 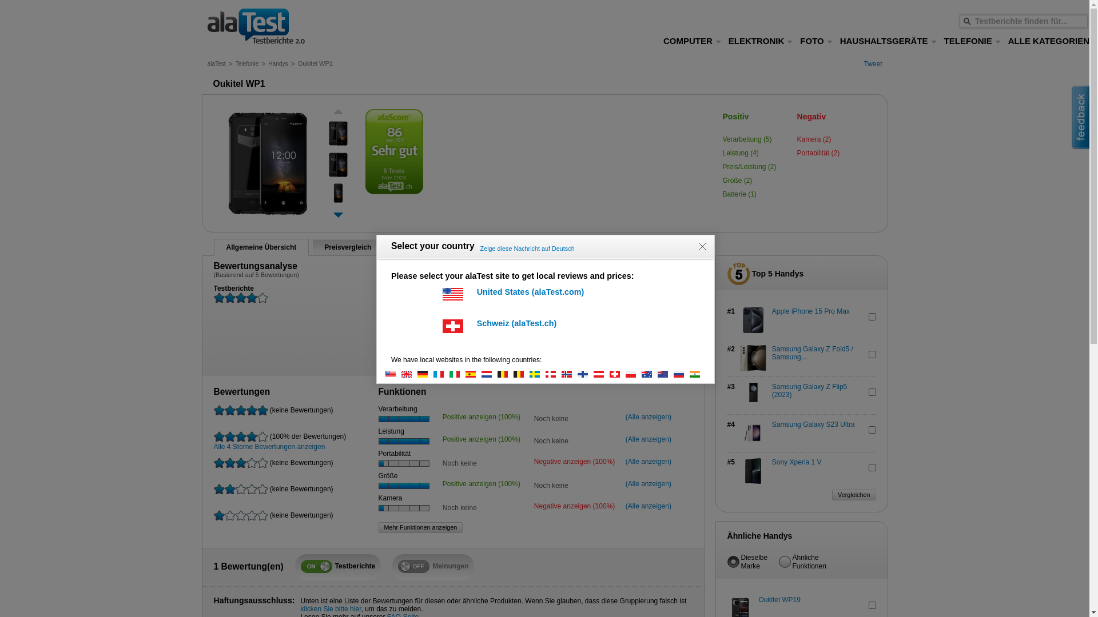 I want to click on Schweiz (alaTest.ch), so click(x=546, y=329).